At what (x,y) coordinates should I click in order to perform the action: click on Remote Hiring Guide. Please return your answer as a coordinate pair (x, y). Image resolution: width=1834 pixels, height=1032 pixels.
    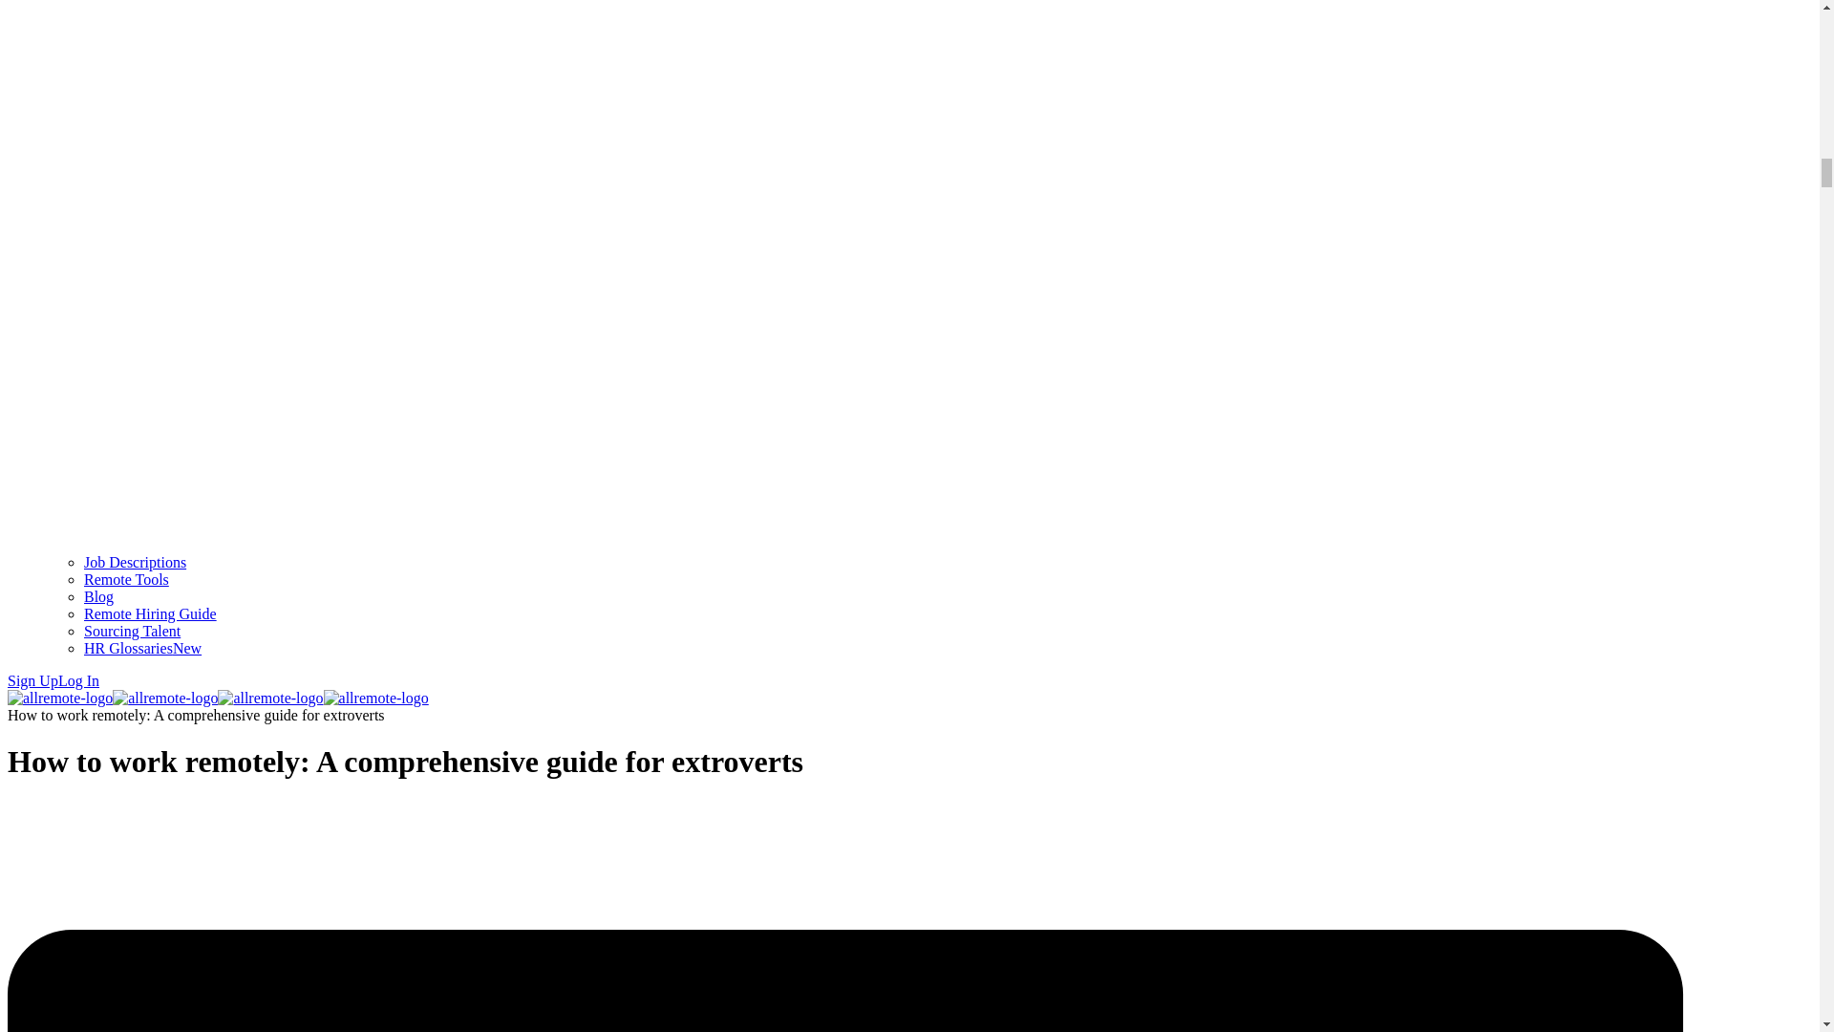
    Looking at the image, I should click on (150, 613).